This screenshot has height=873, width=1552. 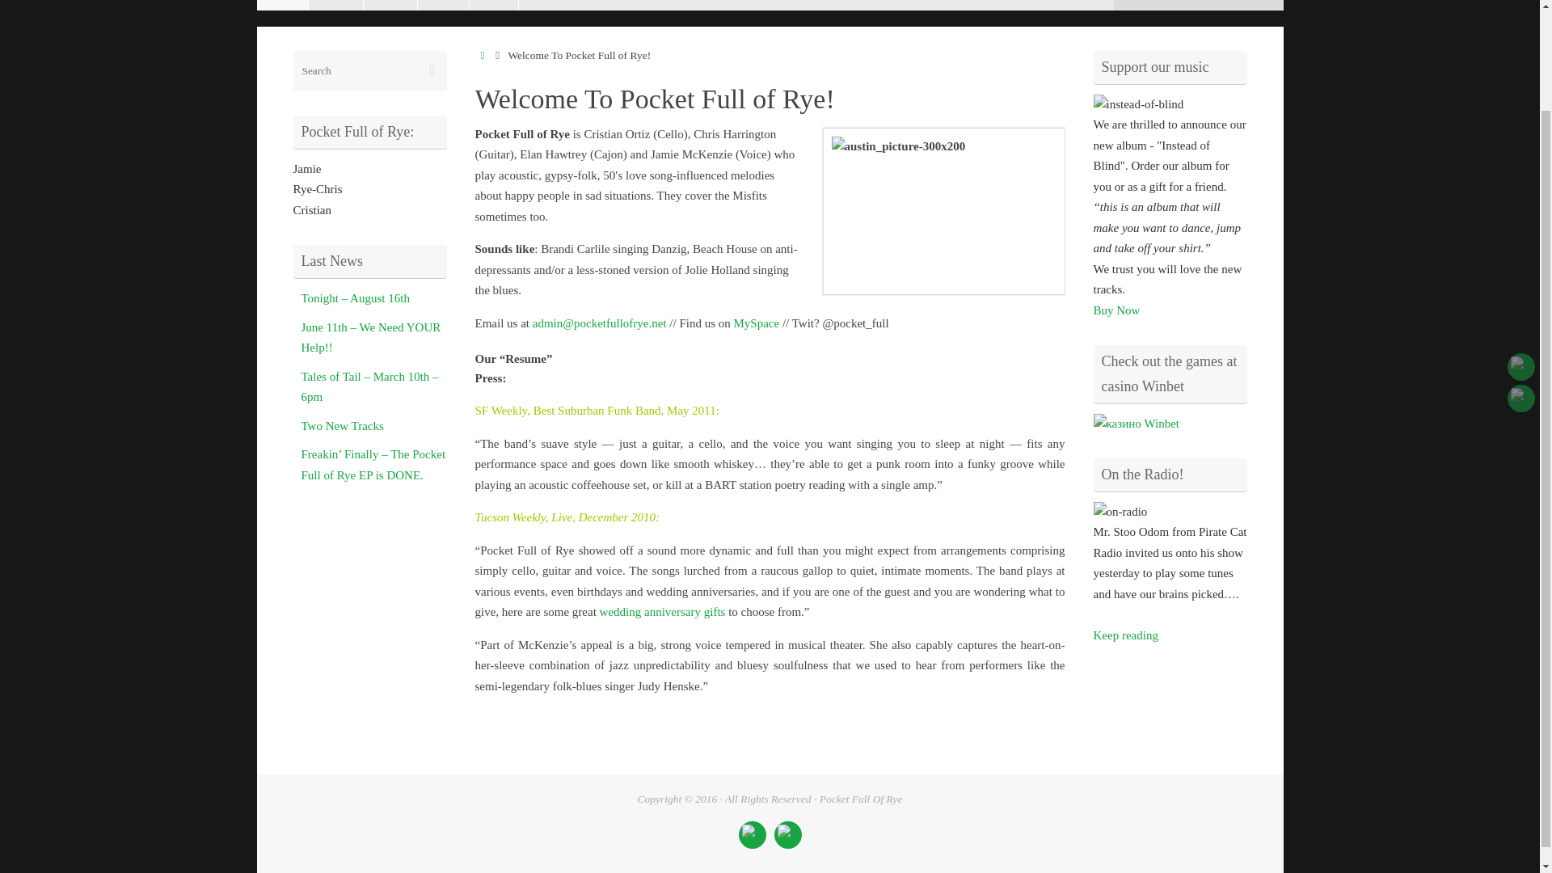 I want to click on News, so click(x=493, y=5).